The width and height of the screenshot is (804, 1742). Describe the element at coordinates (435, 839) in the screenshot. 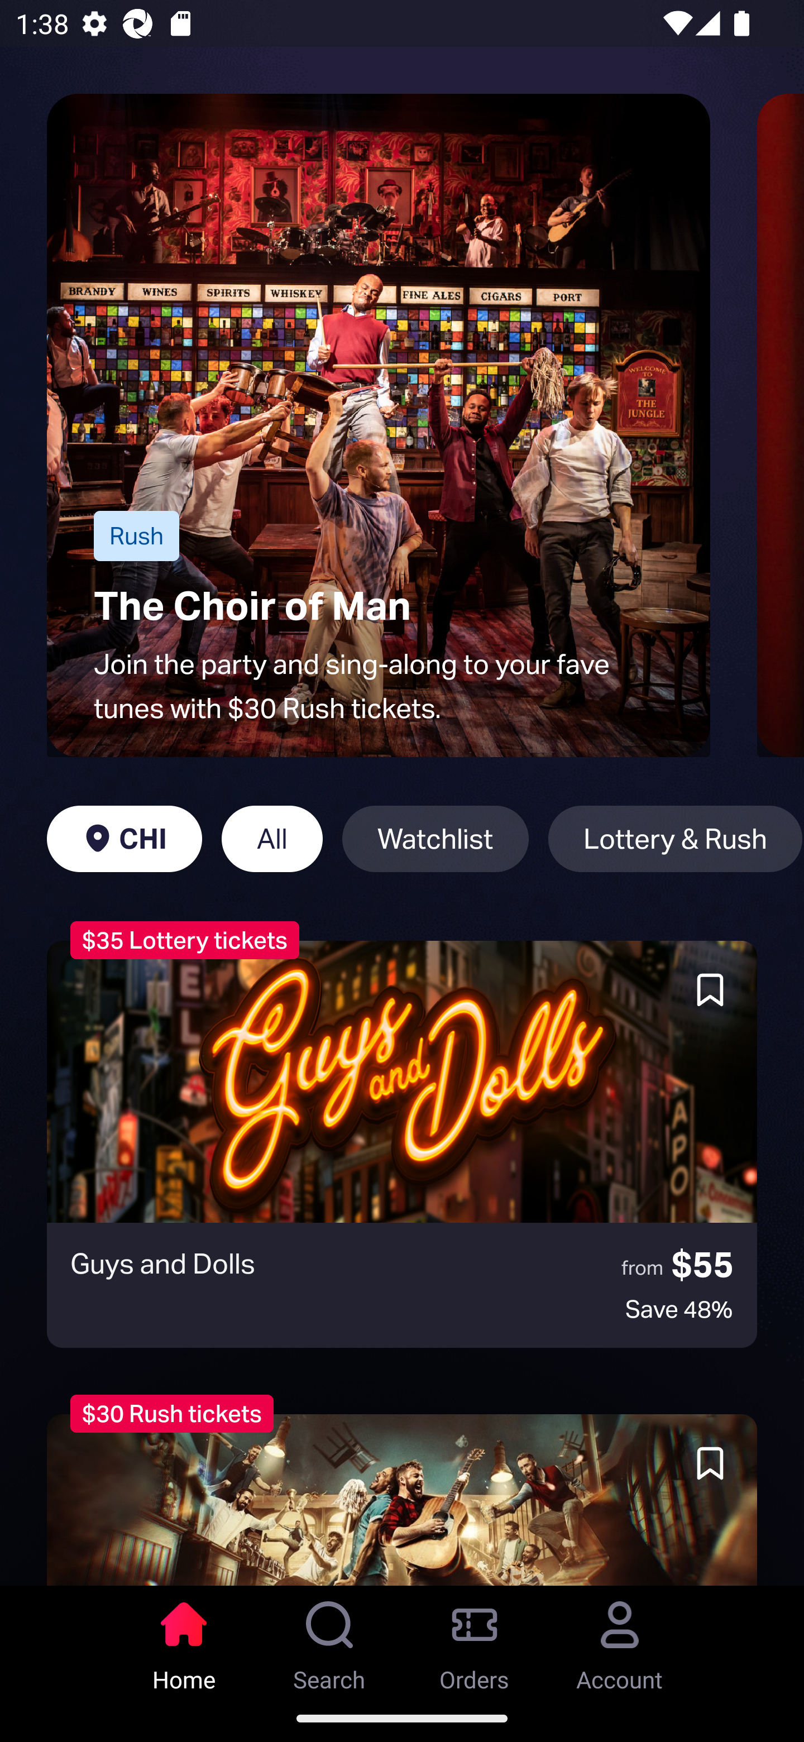

I see `Watchlist` at that location.